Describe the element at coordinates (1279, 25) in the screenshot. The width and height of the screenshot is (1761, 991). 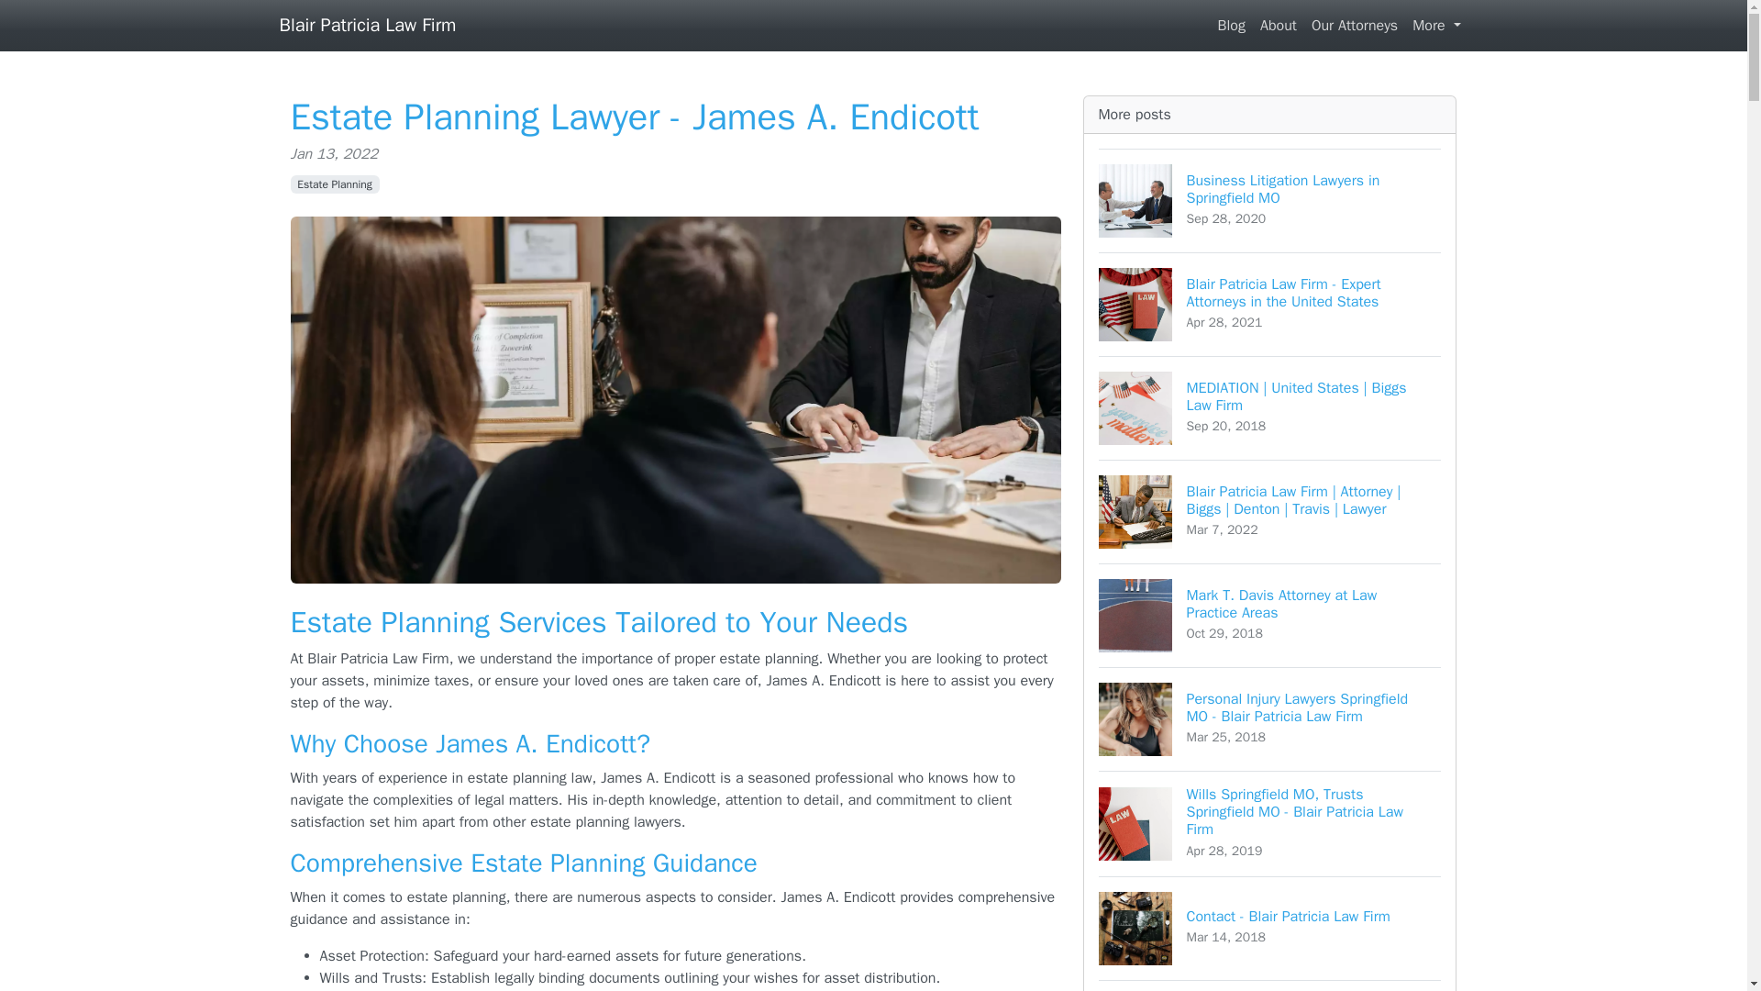
I see `Our Attorneys` at that location.